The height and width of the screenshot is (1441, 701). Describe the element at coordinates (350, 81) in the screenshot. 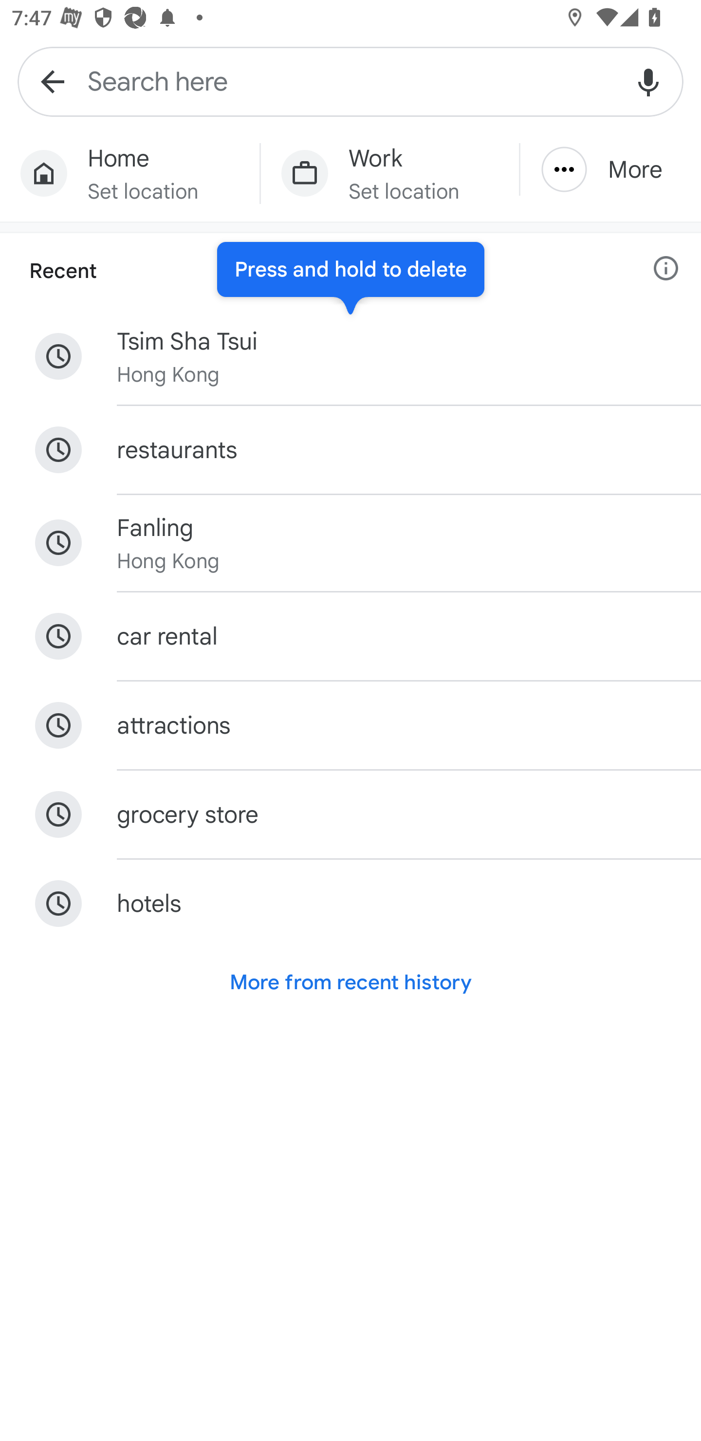

I see `Search here` at that location.